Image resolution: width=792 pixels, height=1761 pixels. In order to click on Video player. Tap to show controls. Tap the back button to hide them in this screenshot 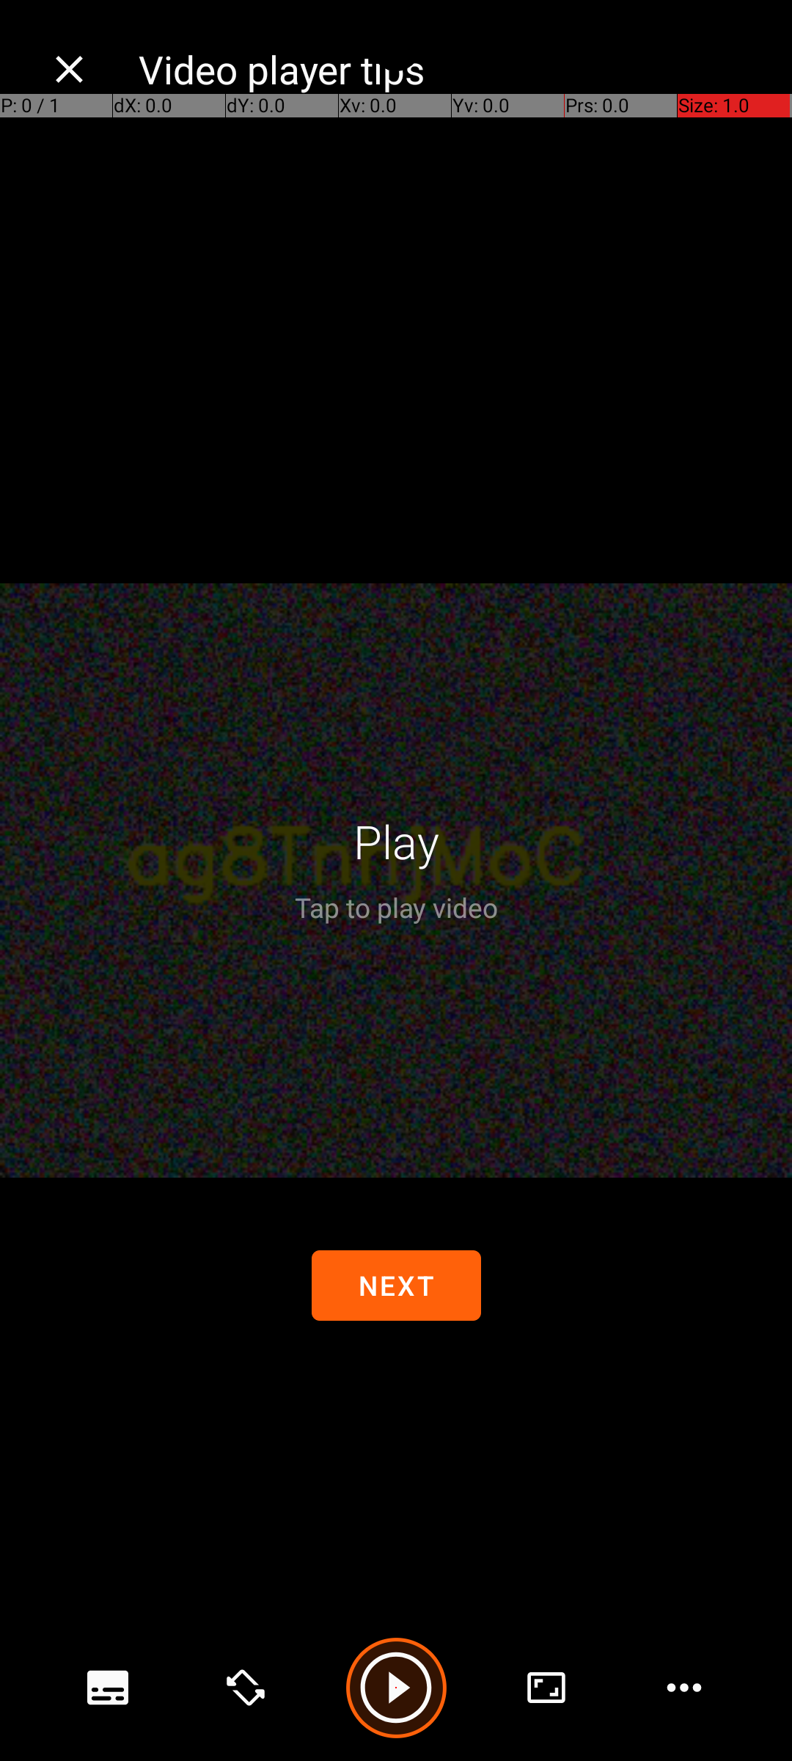, I will do `click(396, 880)`.